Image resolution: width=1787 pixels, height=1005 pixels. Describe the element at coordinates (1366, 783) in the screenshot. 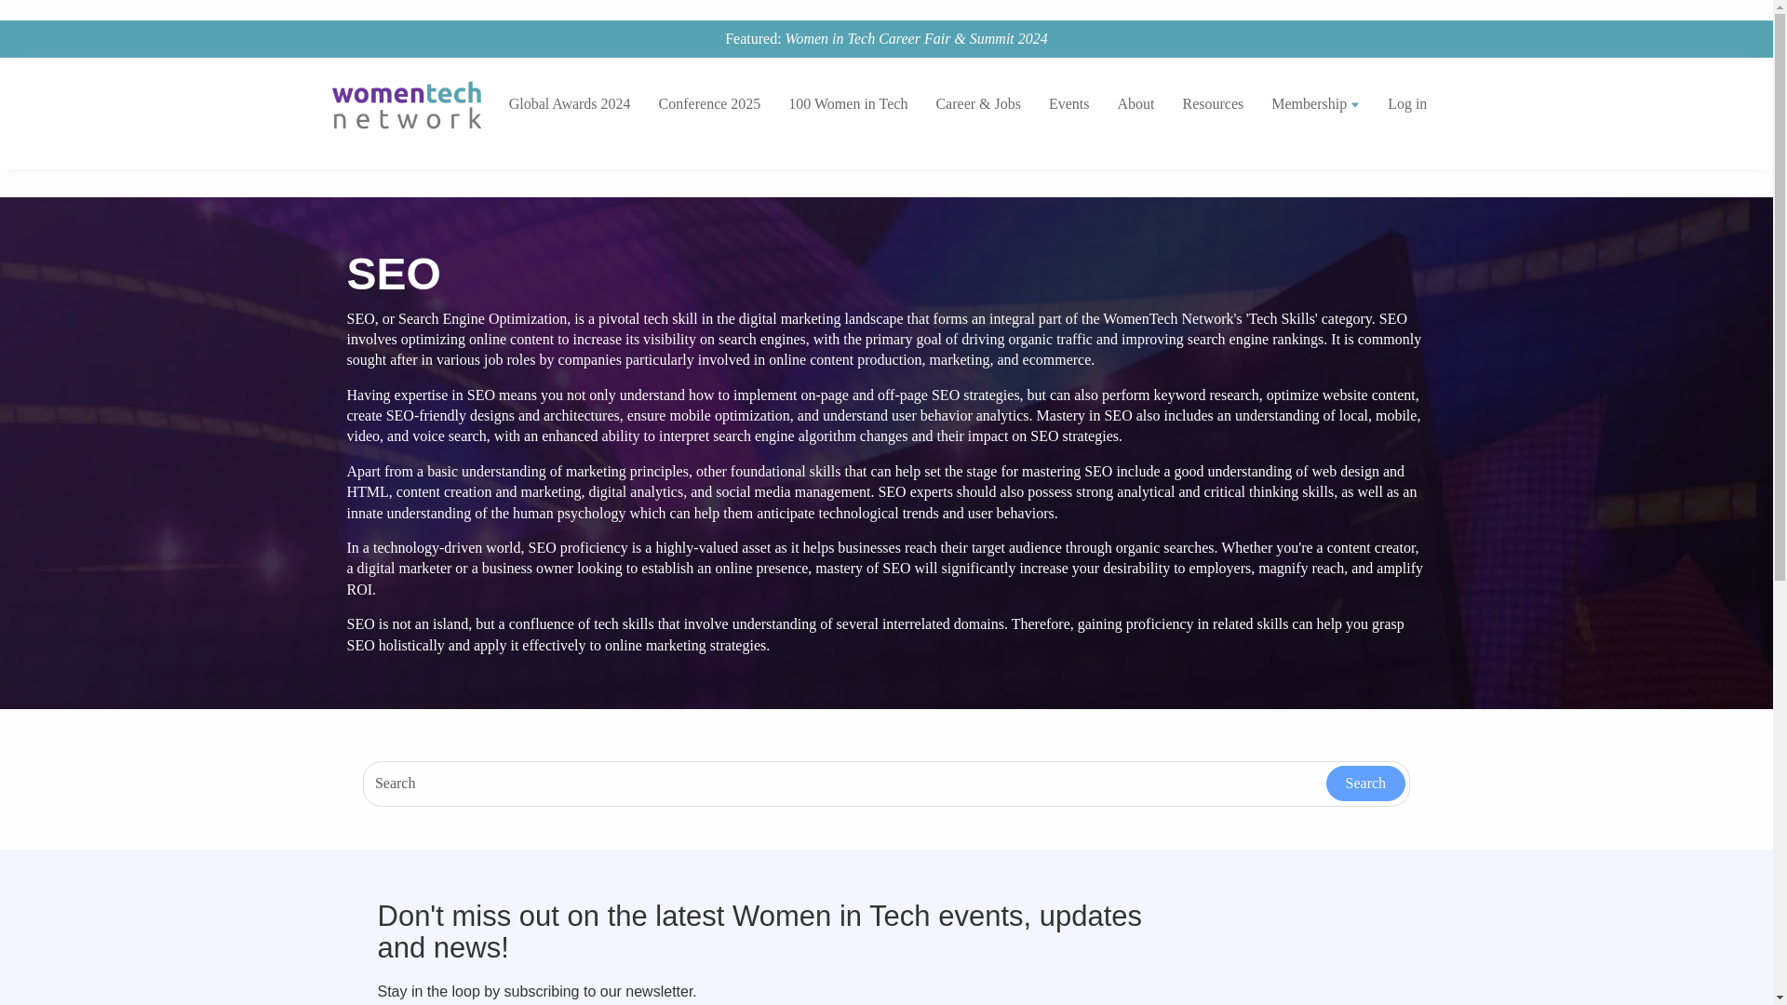

I see `Search` at that location.